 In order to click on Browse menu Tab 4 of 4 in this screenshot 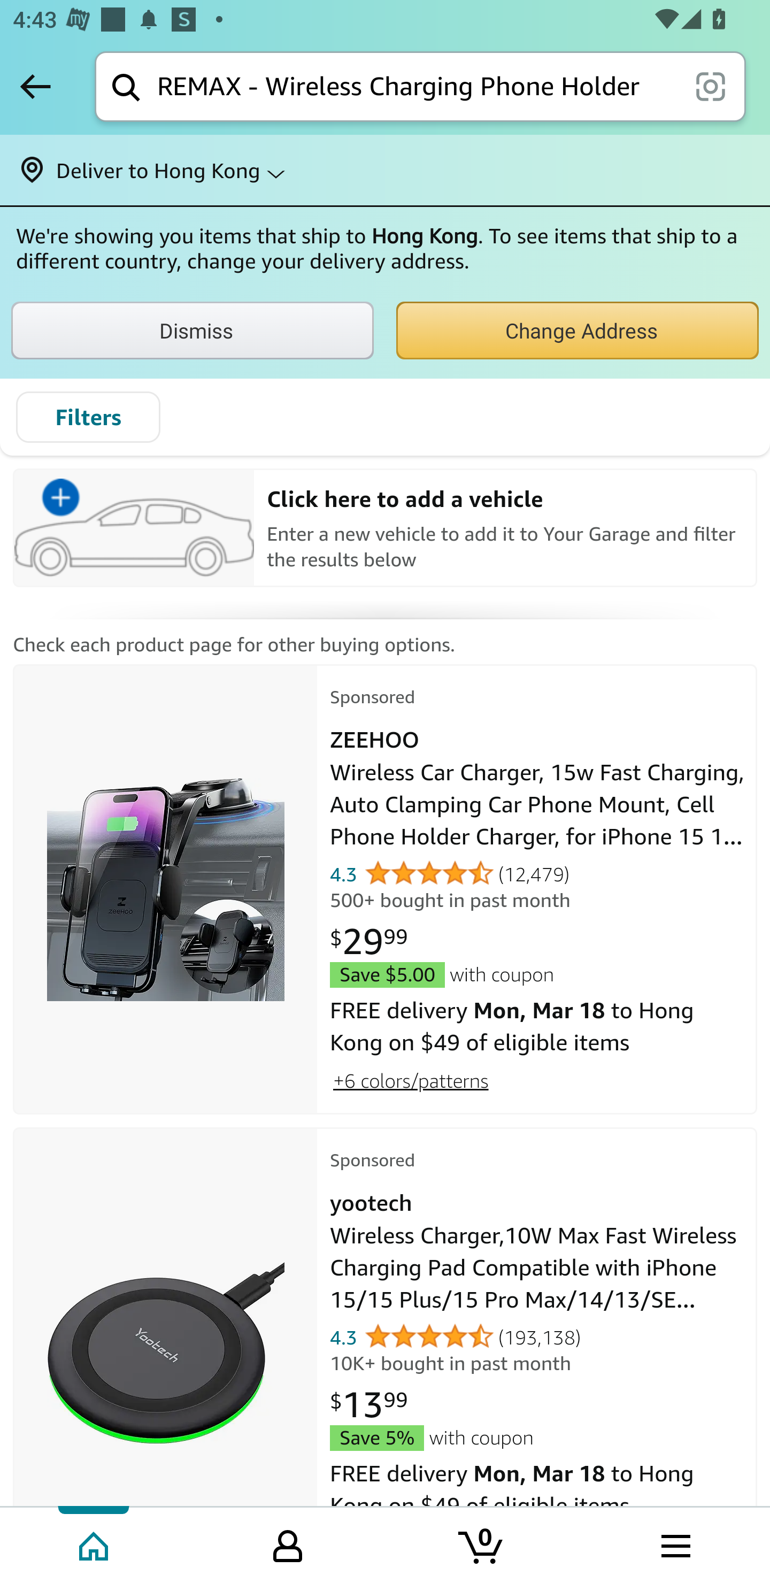, I will do `click(674, 1544)`.